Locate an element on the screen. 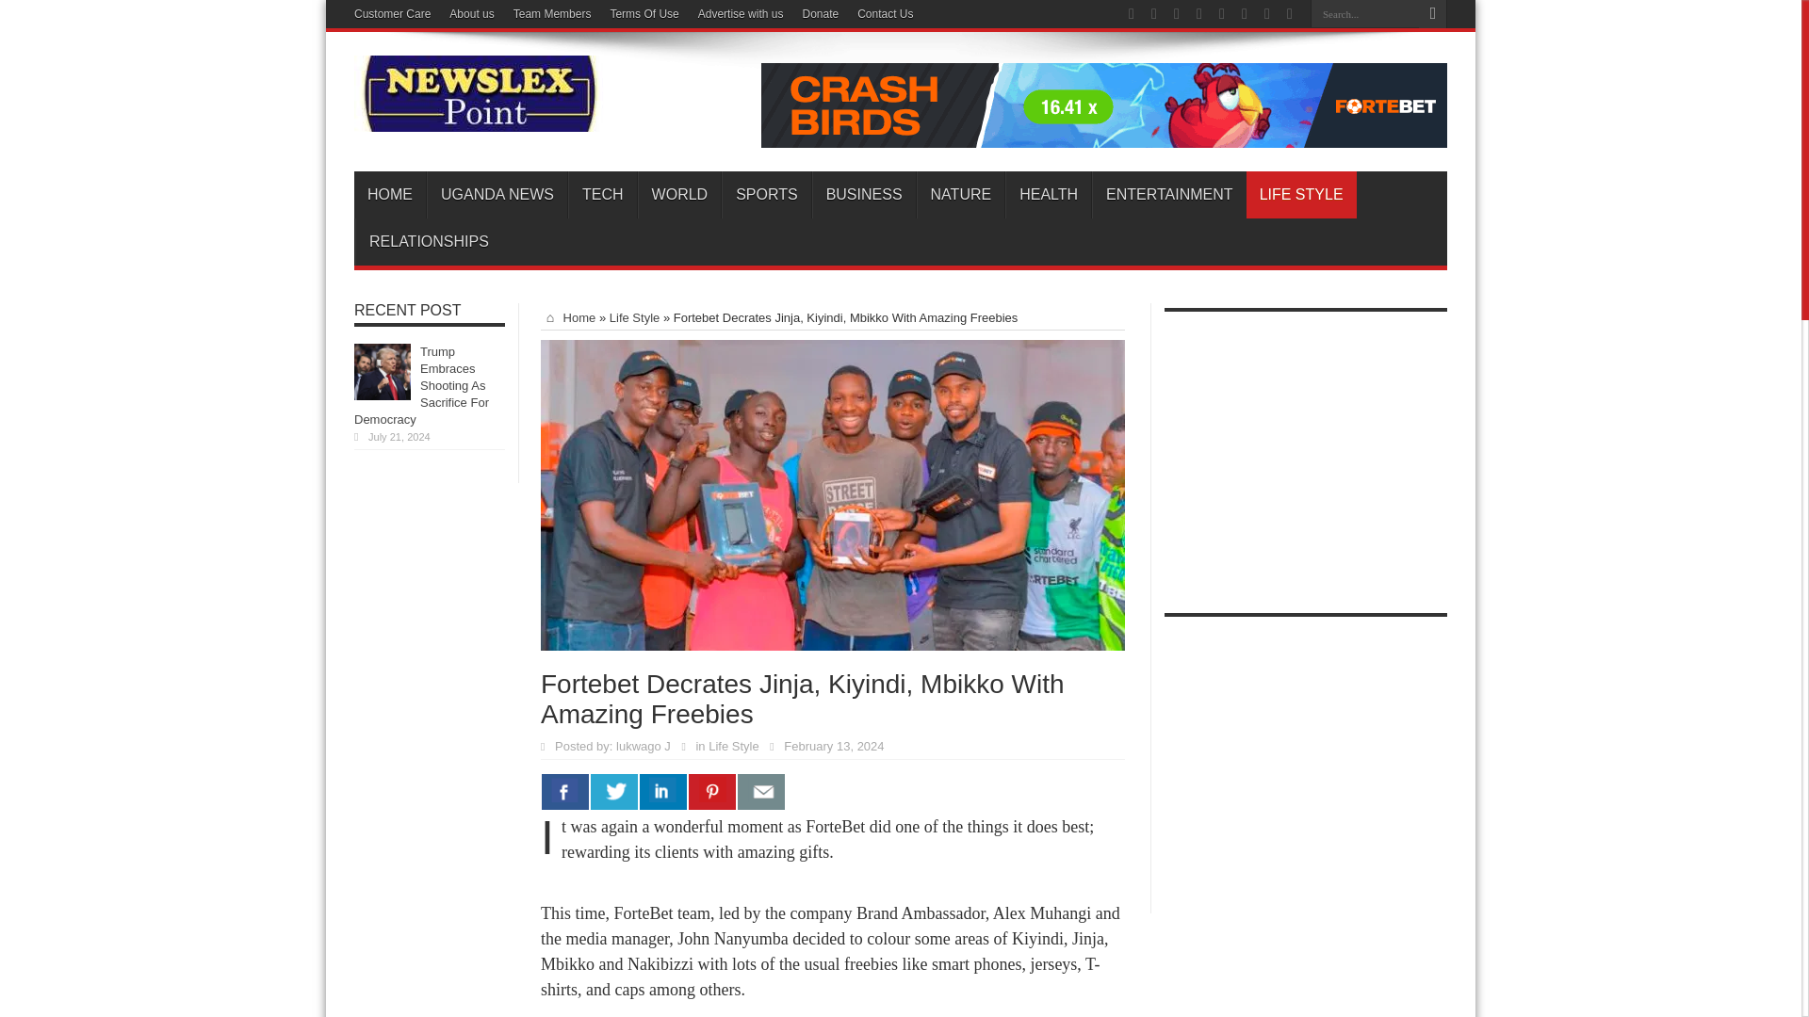 This screenshot has width=1809, height=1017. UGANDA NEWS is located at coordinates (497, 195).